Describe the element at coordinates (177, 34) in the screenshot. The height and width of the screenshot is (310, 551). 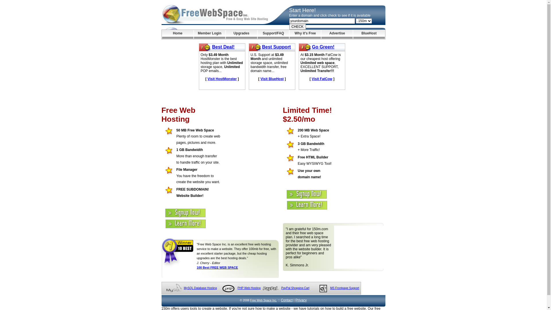
I see `Home` at that location.